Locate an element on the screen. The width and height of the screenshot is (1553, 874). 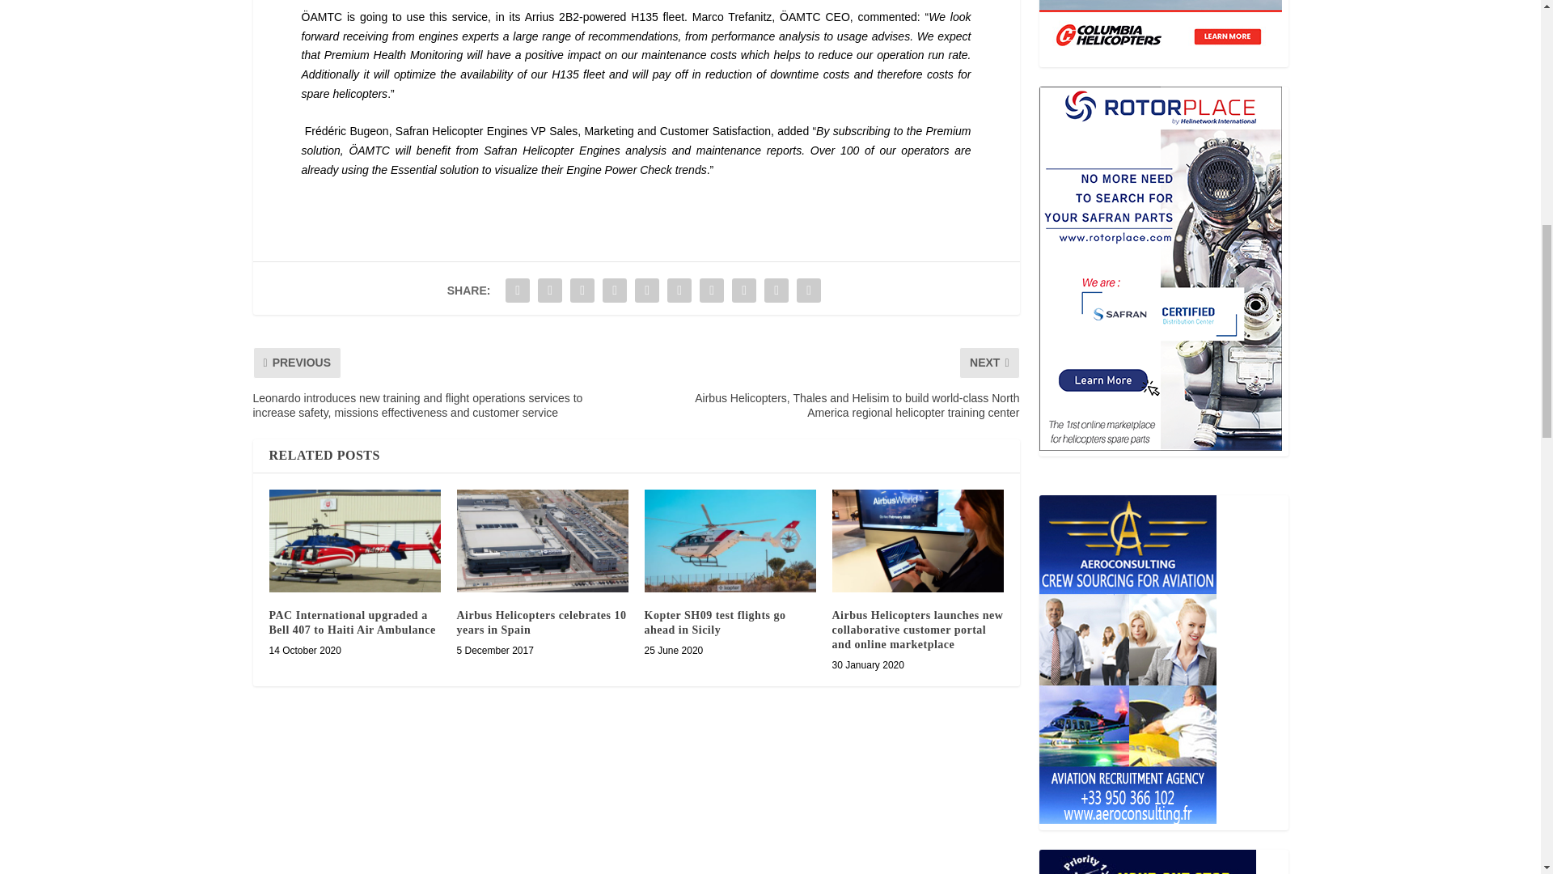
Kopter SH09 test flights go ahead in Sicily is located at coordinates (730, 541).